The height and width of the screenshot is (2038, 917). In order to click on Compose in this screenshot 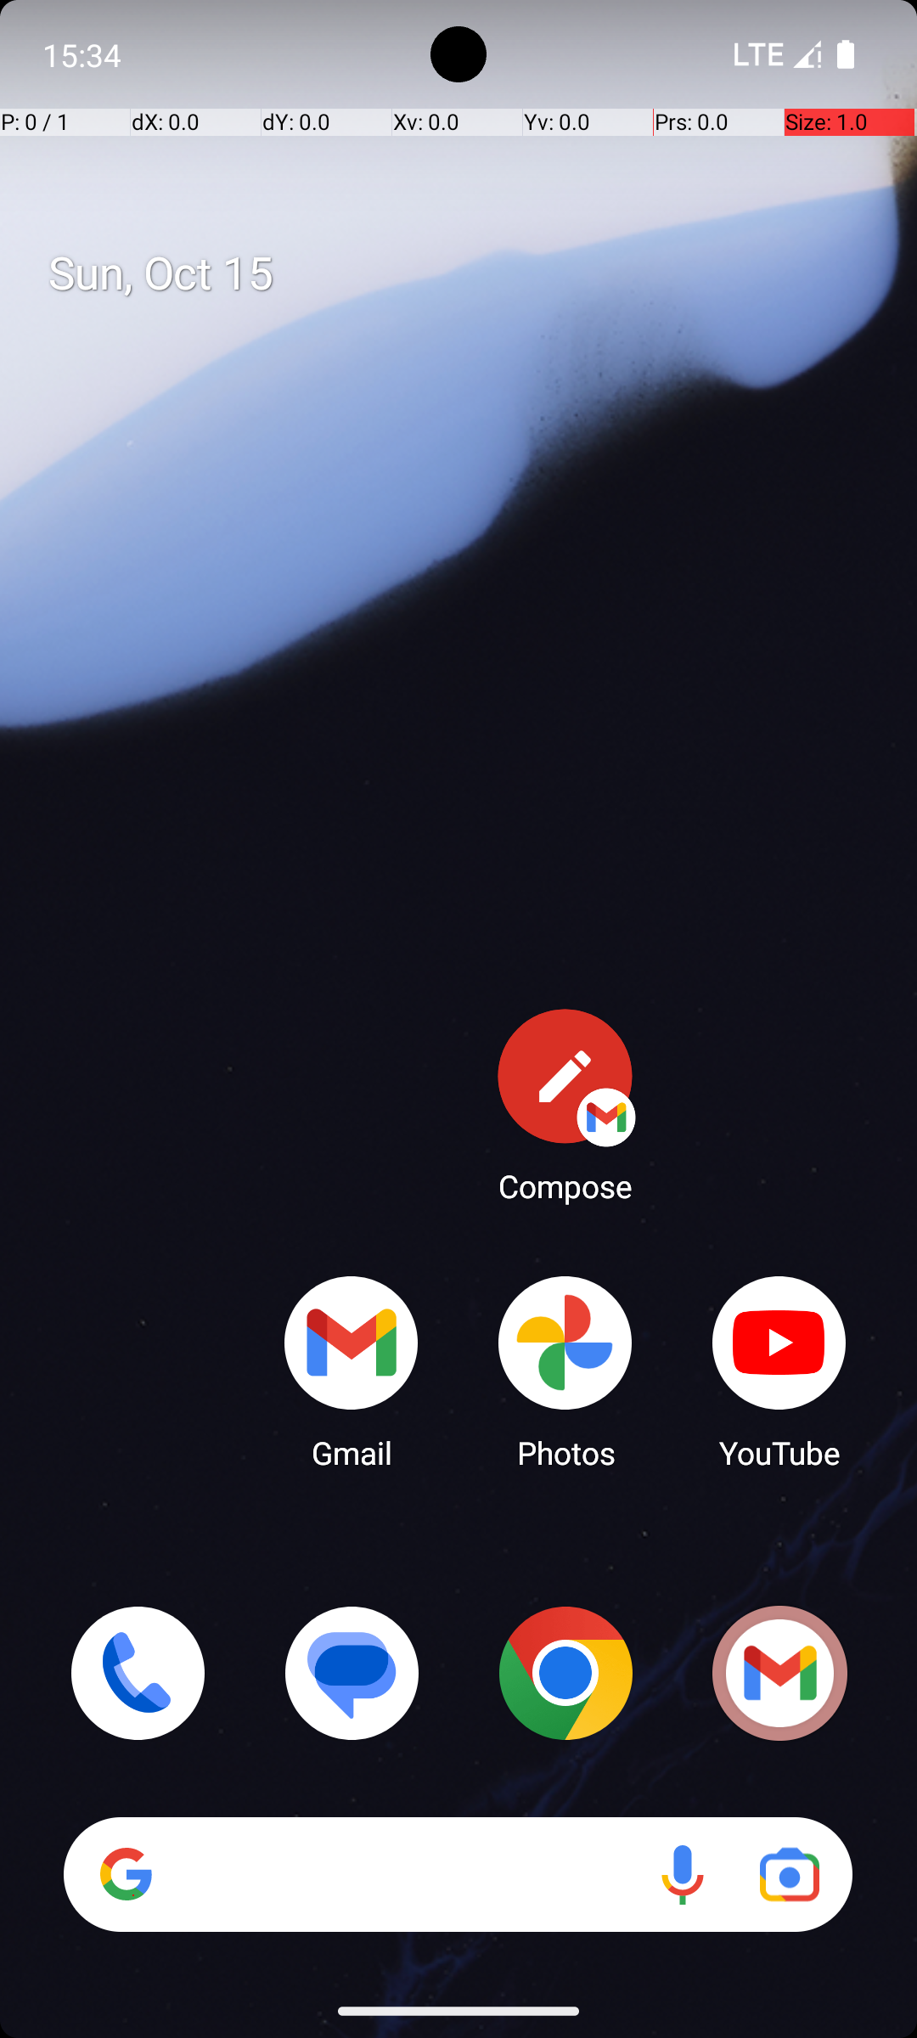, I will do `click(565, 1105)`.